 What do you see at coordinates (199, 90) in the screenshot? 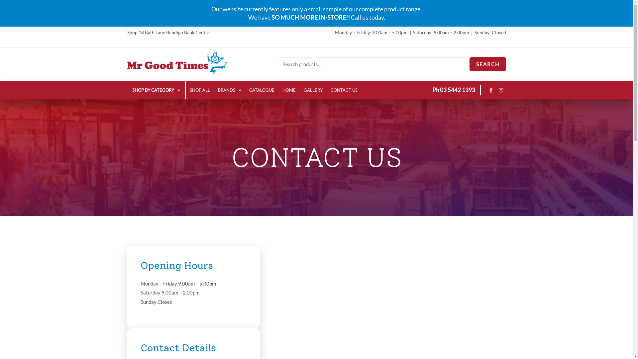
I see `SHOP ALL` at bounding box center [199, 90].